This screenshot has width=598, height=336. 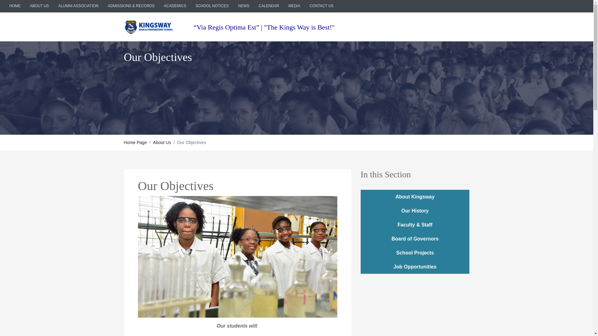 I want to click on CONTACT US, so click(x=321, y=6).